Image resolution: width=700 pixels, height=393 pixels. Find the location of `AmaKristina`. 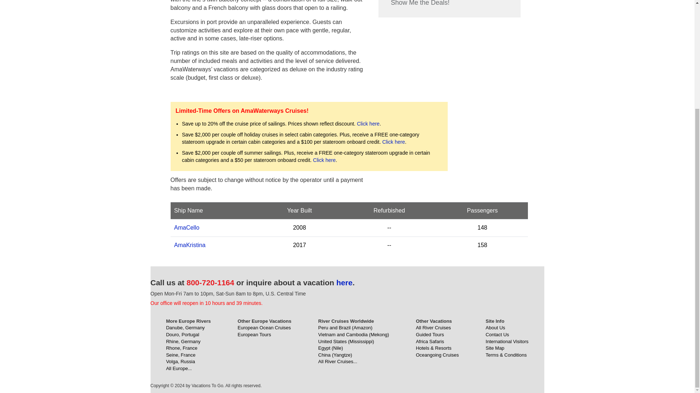

AmaKristina is located at coordinates (190, 245).